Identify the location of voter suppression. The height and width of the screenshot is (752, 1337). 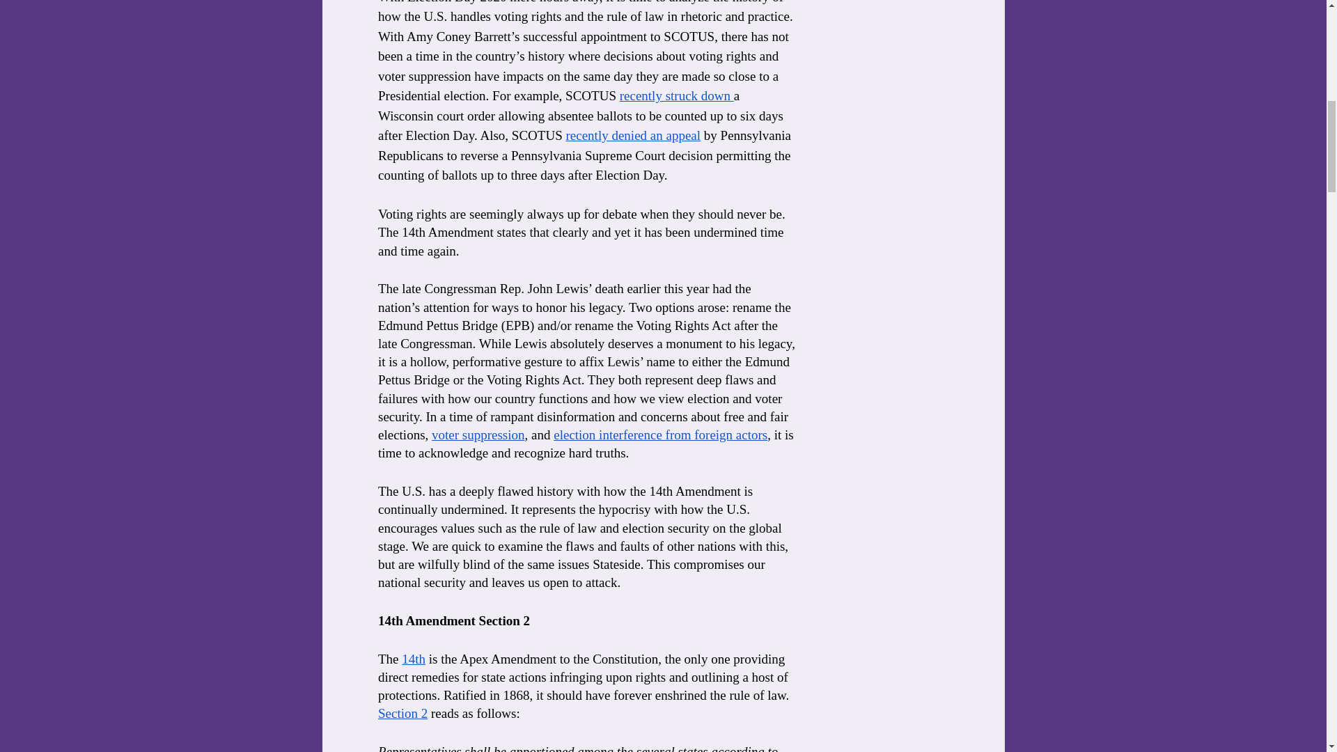
(478, 434).